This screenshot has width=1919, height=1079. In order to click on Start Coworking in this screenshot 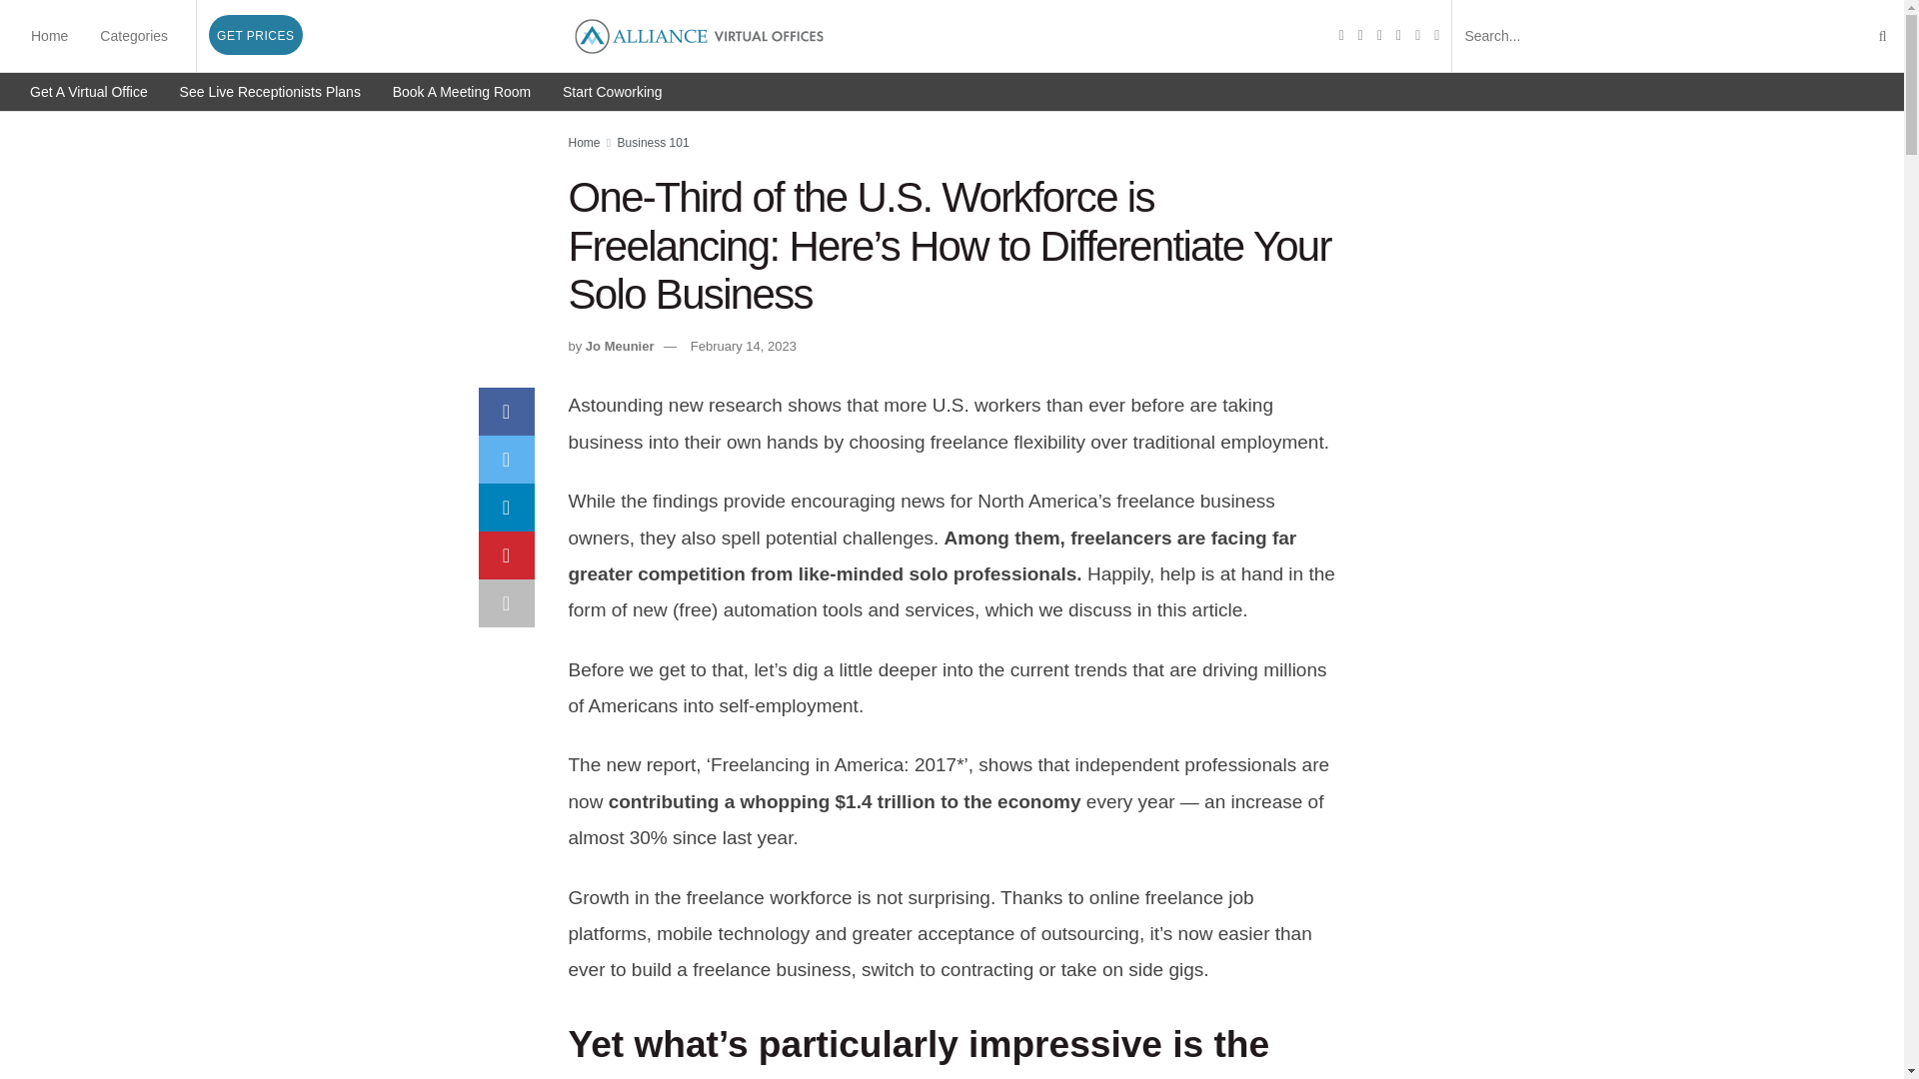, I will do `click(612, 92)`.